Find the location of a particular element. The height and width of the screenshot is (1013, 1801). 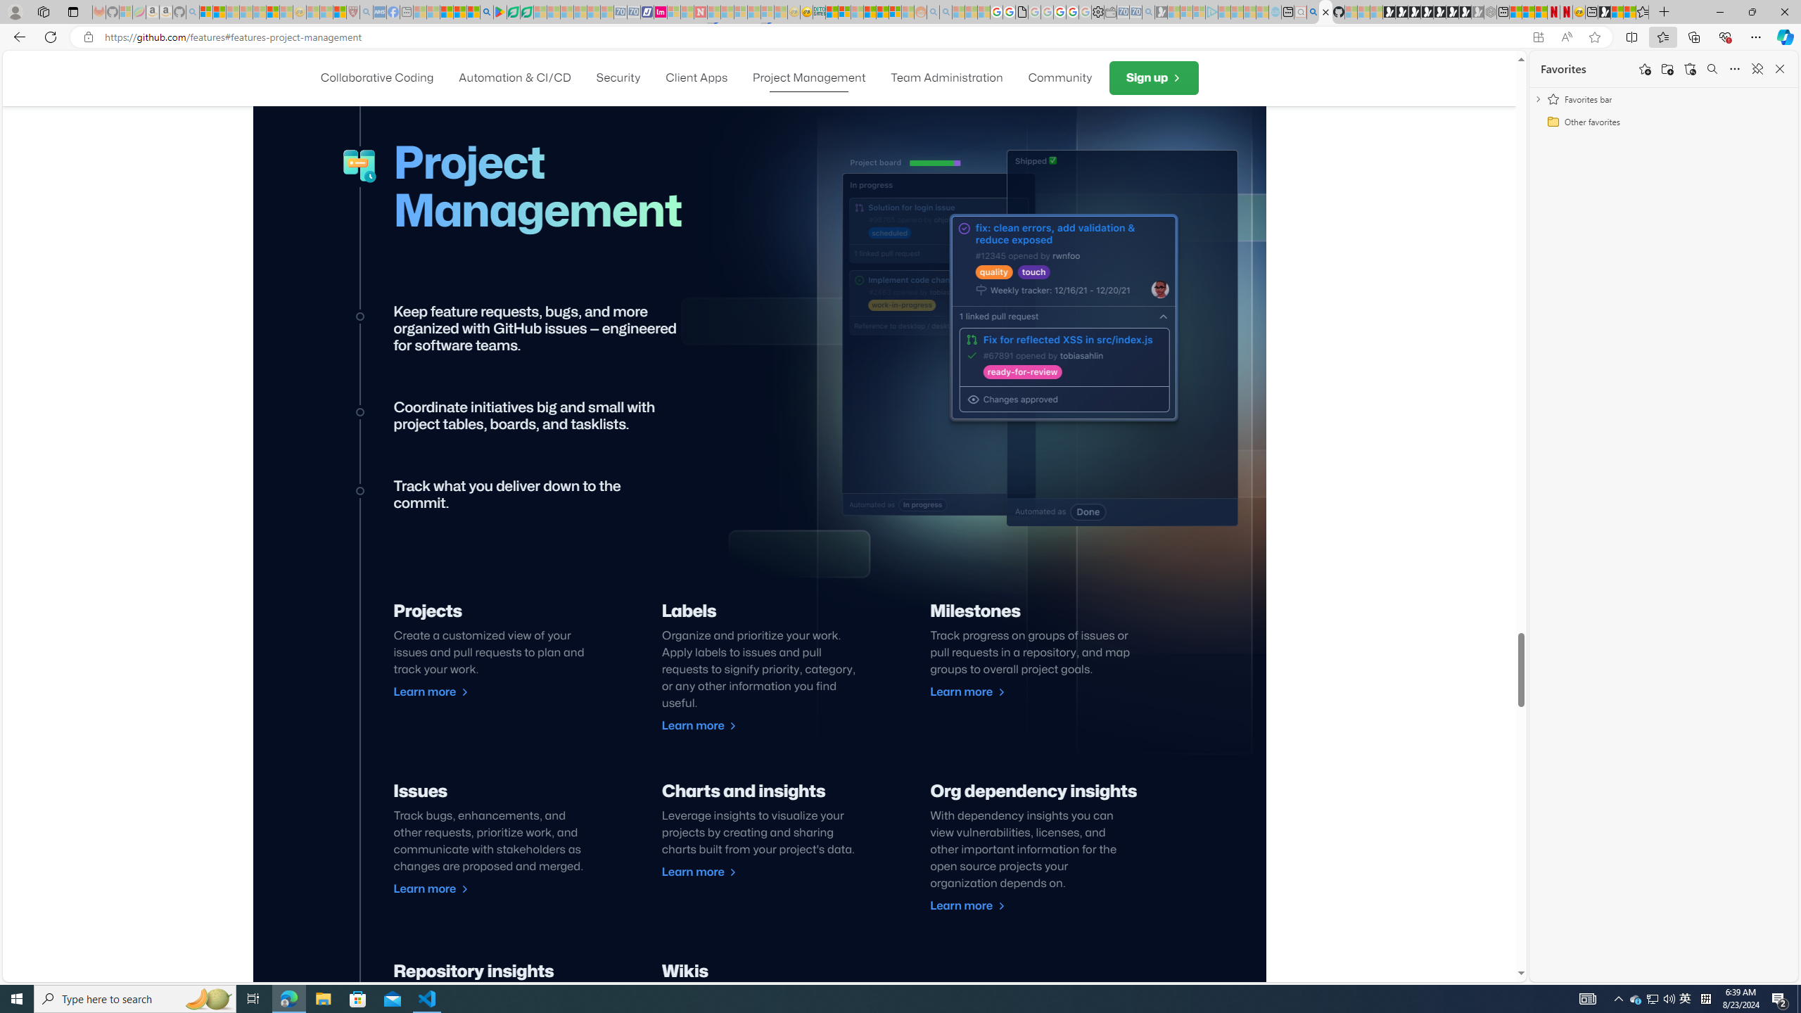

Settings and more (Alt+F) is located at coordinates (1756, 37).